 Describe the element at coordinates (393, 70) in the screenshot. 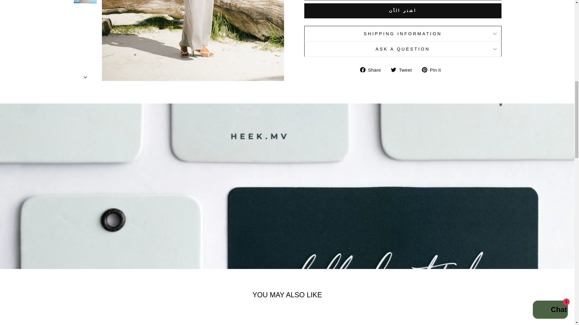

I see `twitter` at that location.